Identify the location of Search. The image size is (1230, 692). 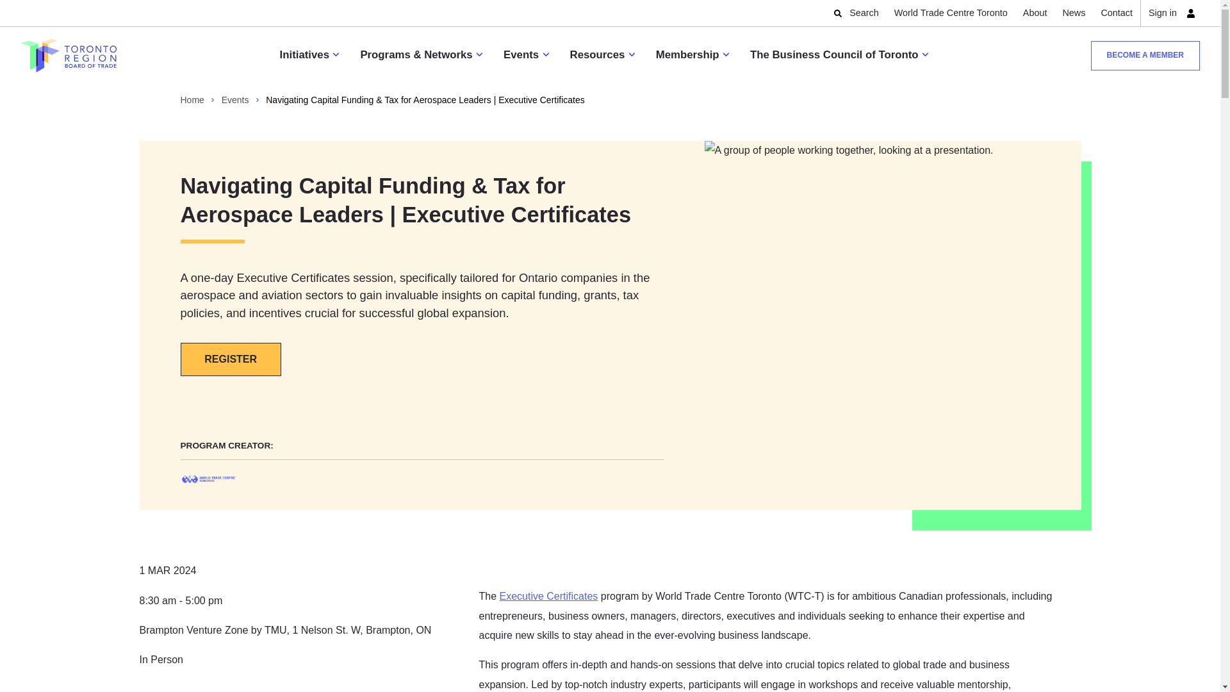
(857, 13).